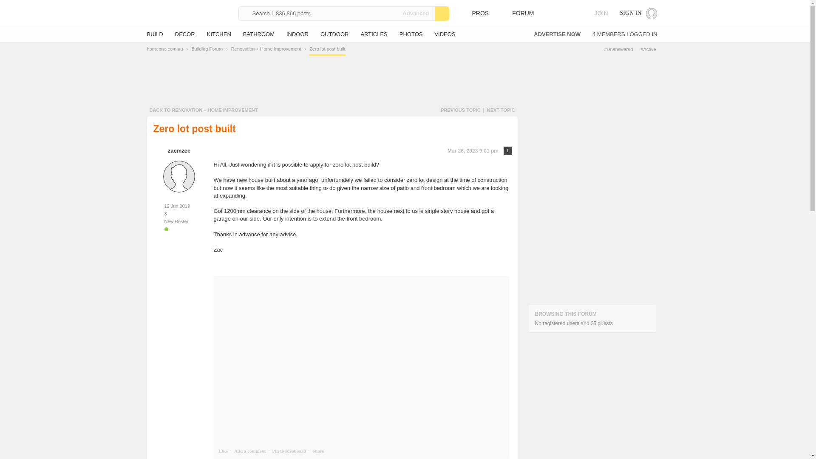  I want to click on Building Forum, so click(207, 48).